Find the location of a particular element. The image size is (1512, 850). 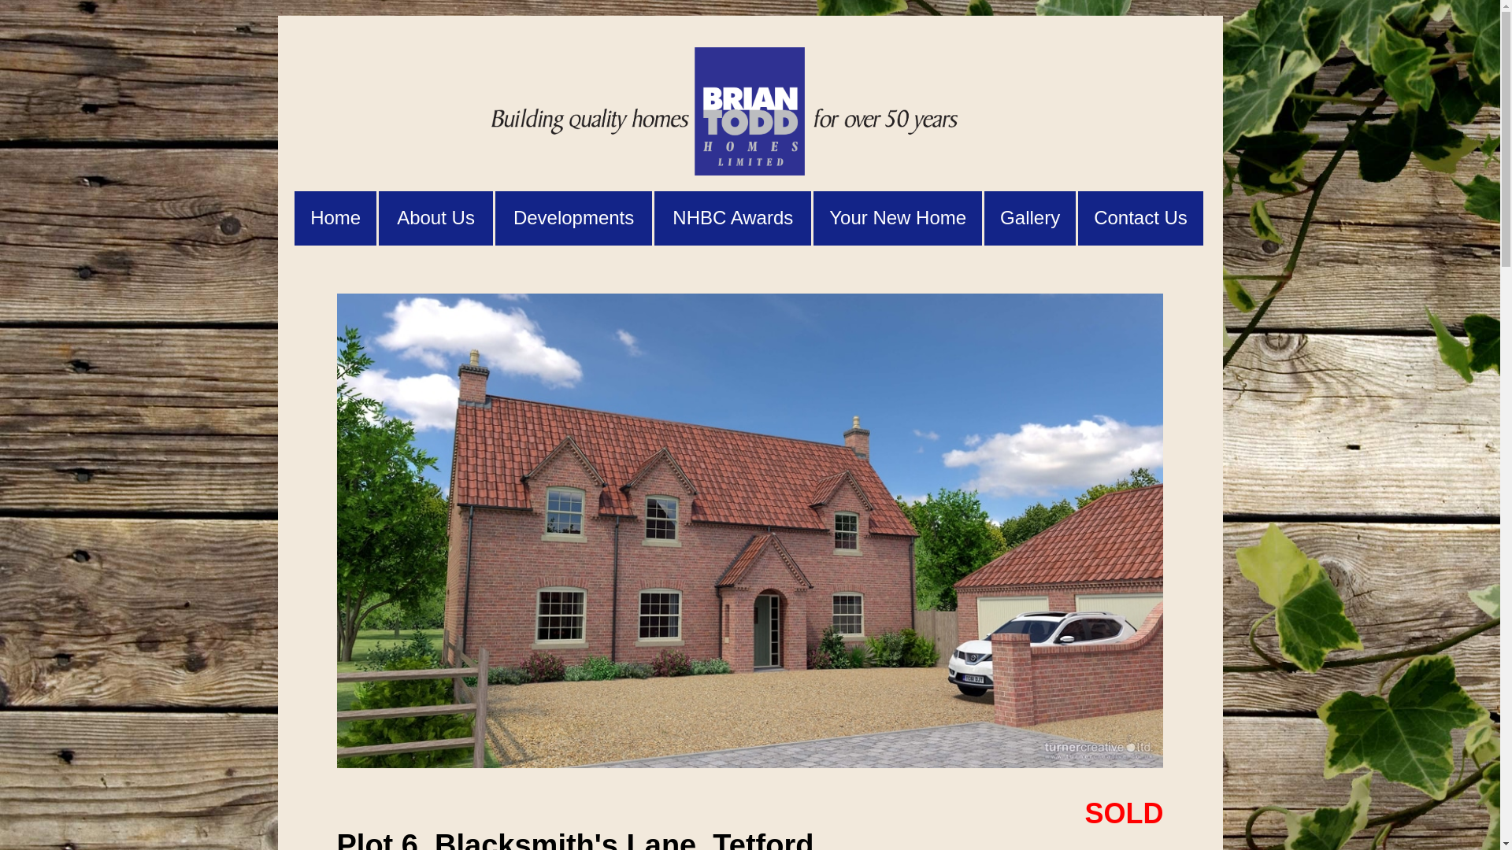

Contact Us is located at coordinates (1140, 219).